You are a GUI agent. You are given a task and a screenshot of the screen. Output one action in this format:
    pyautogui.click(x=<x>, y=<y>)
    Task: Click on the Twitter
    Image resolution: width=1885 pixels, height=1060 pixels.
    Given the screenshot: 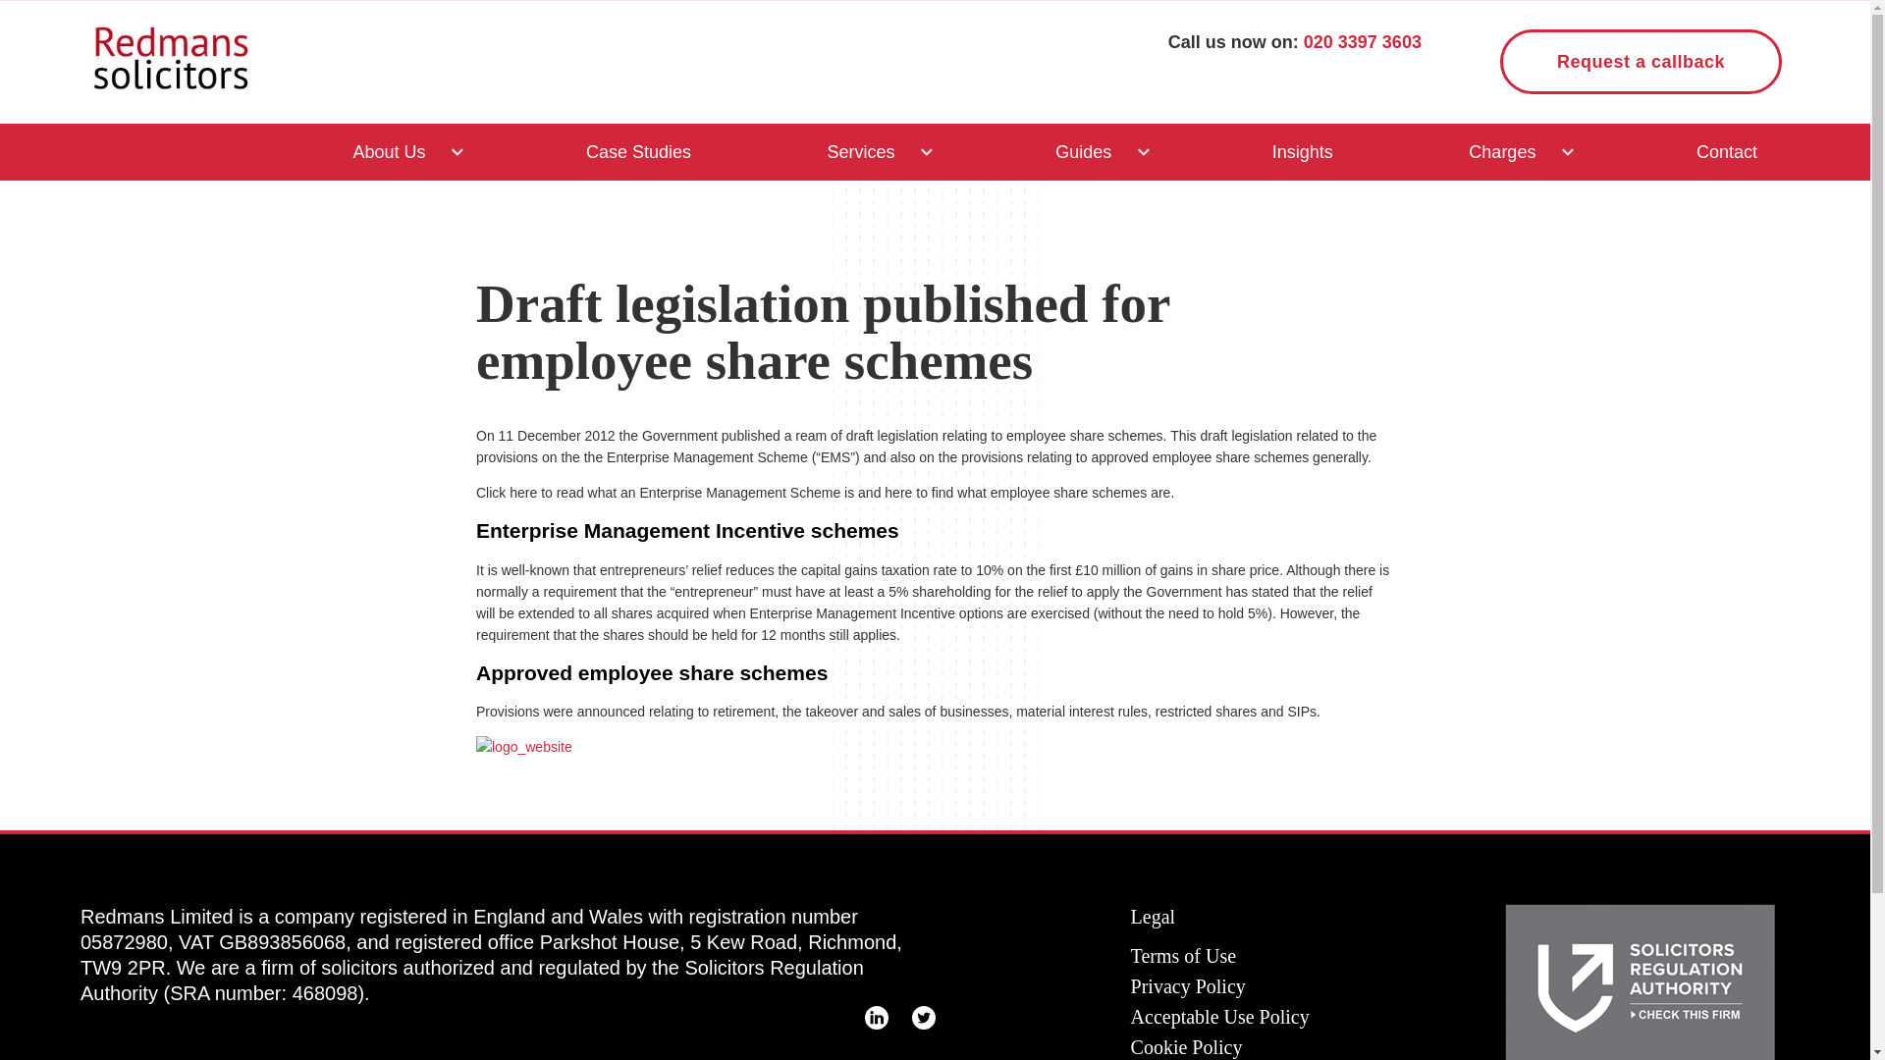 What is the action you would take?
    pyautogui.click(x=923, y=1017)
    